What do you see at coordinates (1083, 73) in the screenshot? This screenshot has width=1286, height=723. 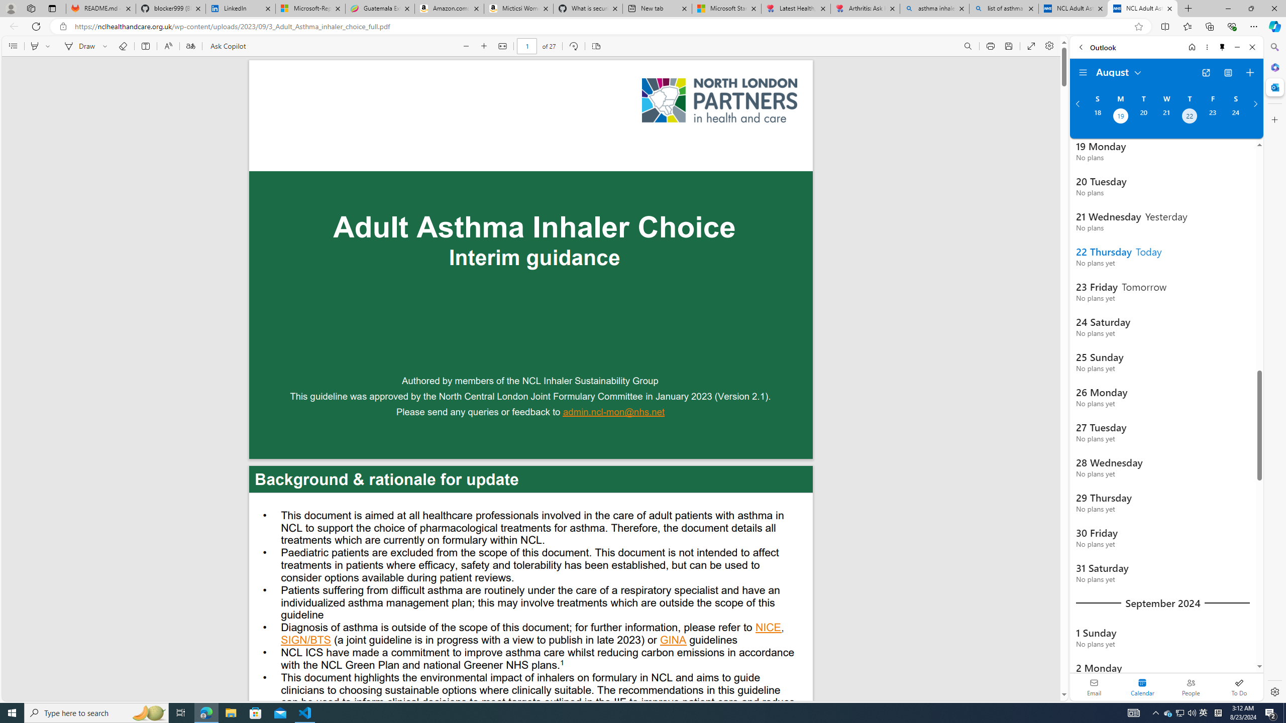 I see `Folder navigation` at bounding box center [1083, 73].